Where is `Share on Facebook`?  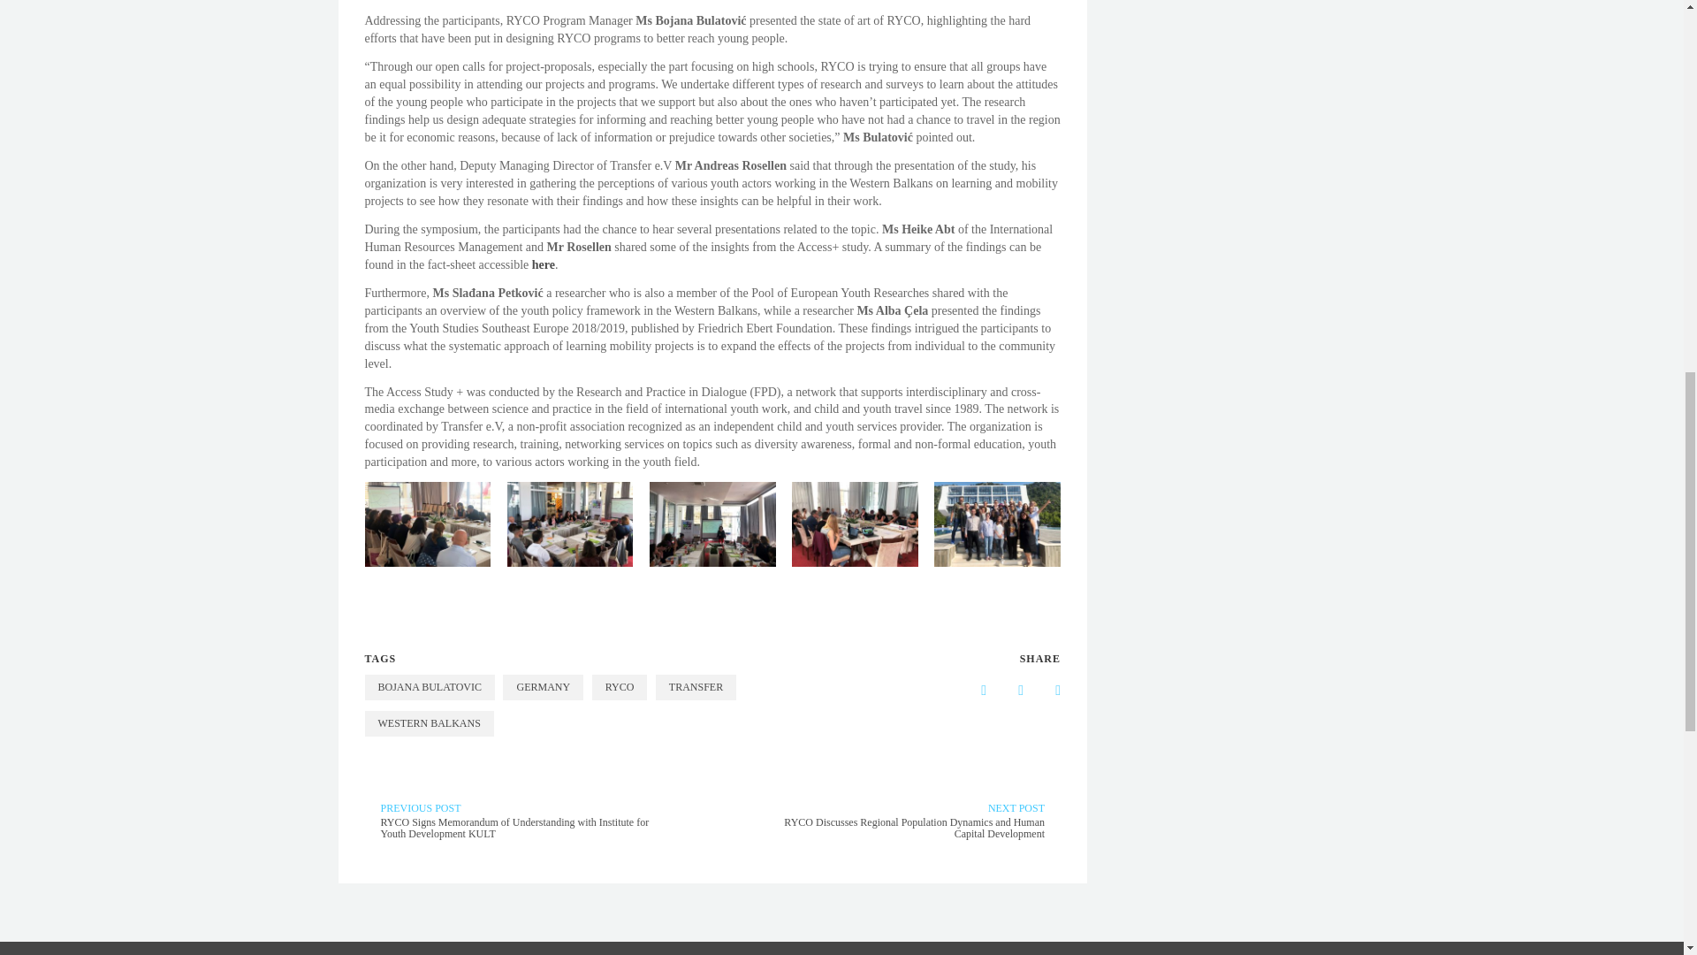 Share on Facebook is located at coordinates (970, 690).